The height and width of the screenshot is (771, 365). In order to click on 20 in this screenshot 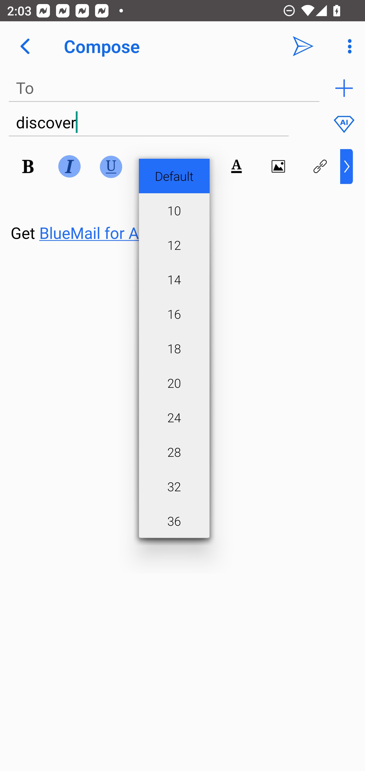, I will do `click(174, 382)`.